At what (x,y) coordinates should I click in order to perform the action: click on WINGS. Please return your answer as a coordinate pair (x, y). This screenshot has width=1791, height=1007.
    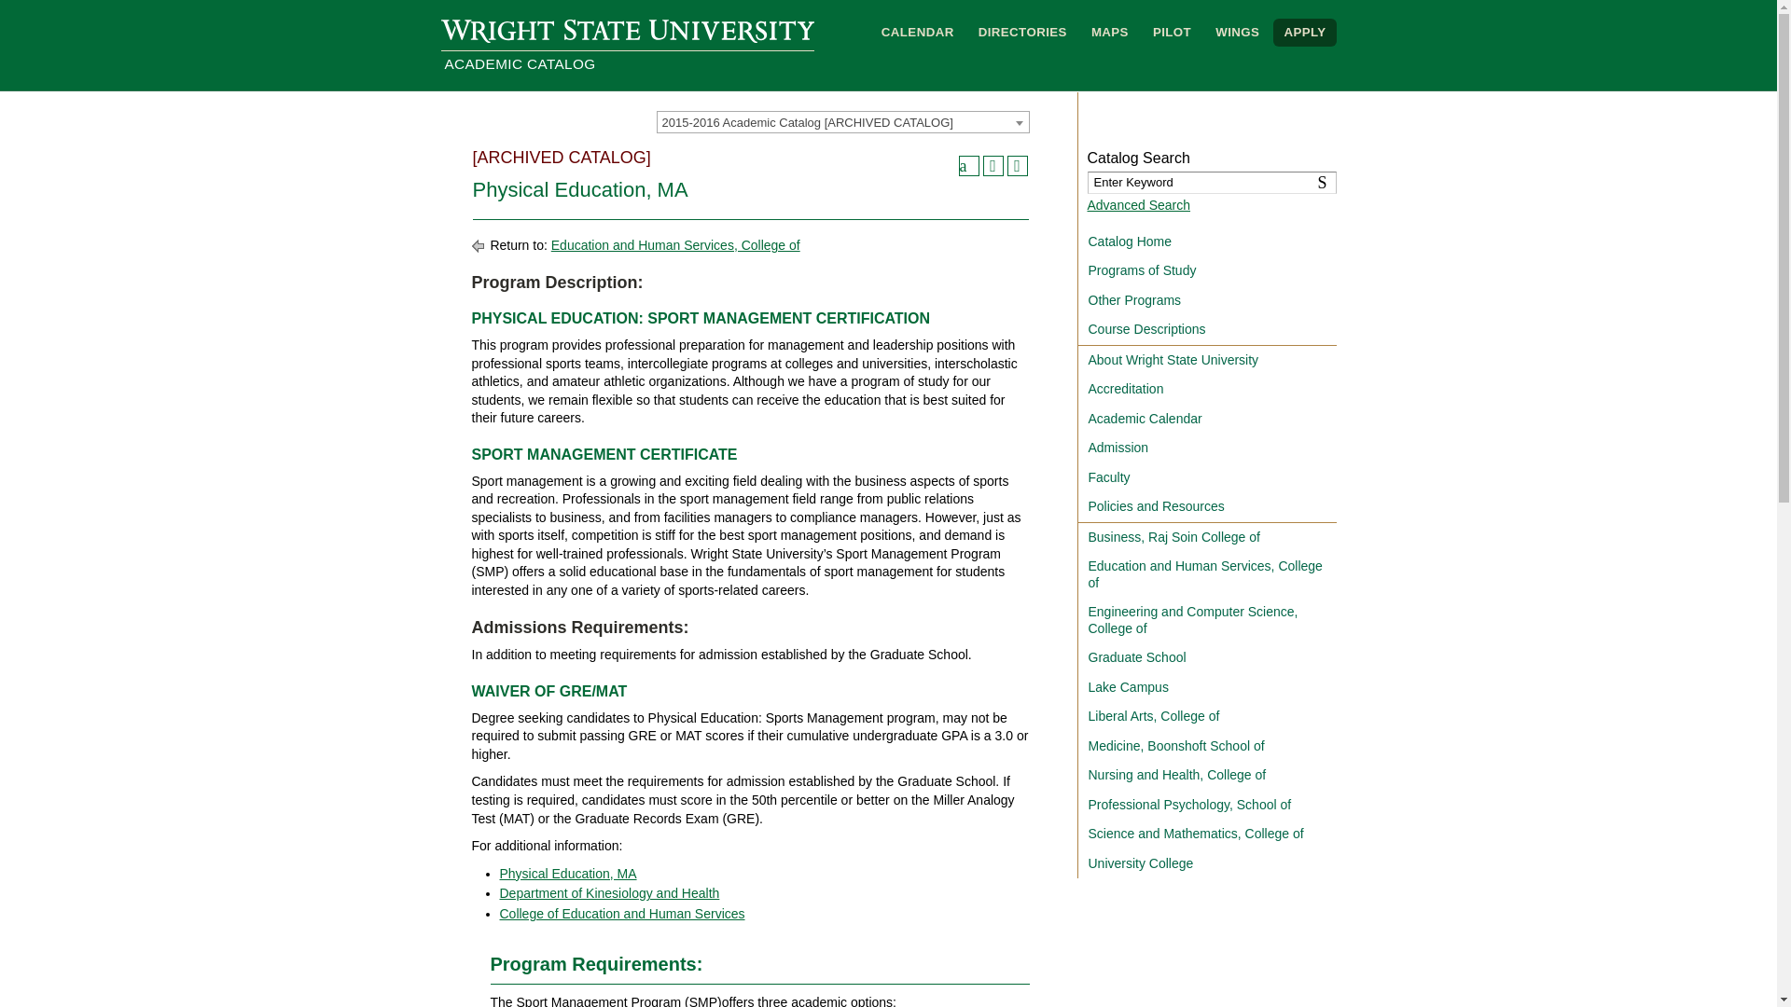
    Looking at the image, I should click on (1237, 32).